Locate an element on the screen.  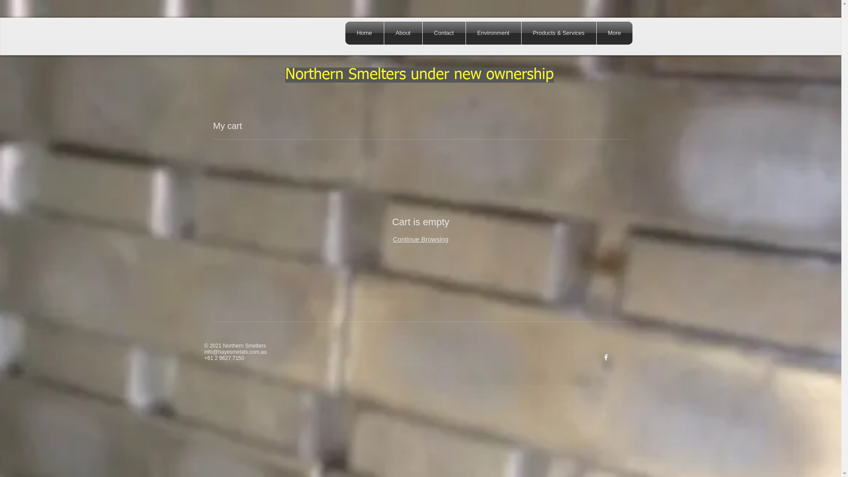
Contact is located at coordinates (443, 33).